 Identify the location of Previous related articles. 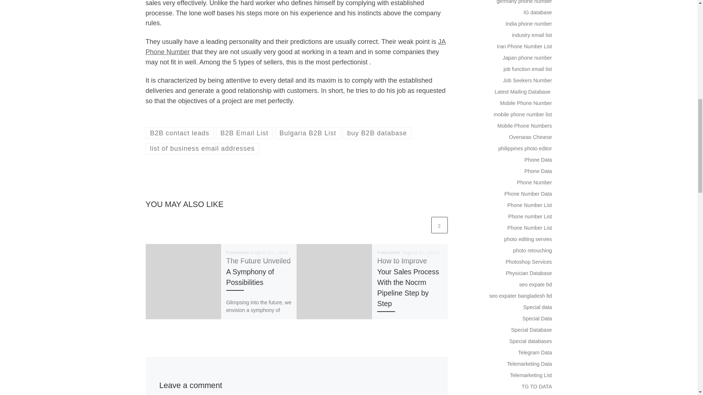
(421, 225).